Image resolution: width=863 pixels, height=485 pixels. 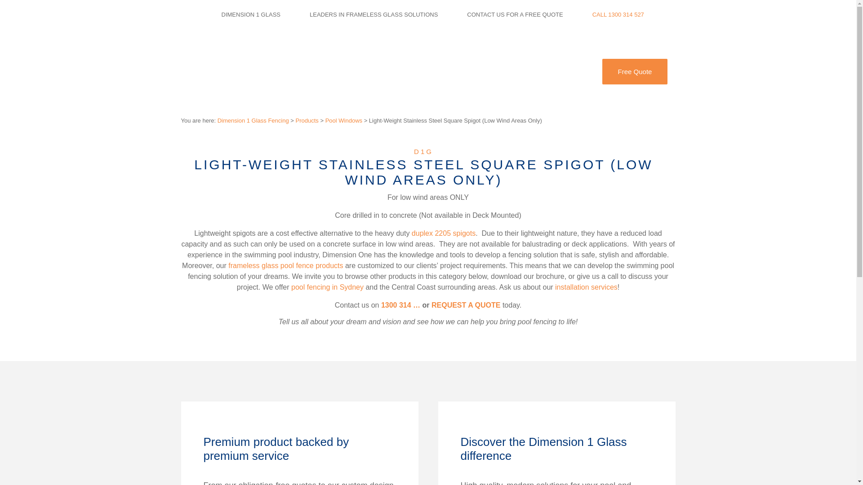 I want to click on Go to Dimension 1 Glass Fencing., so click(x=253, y=120).